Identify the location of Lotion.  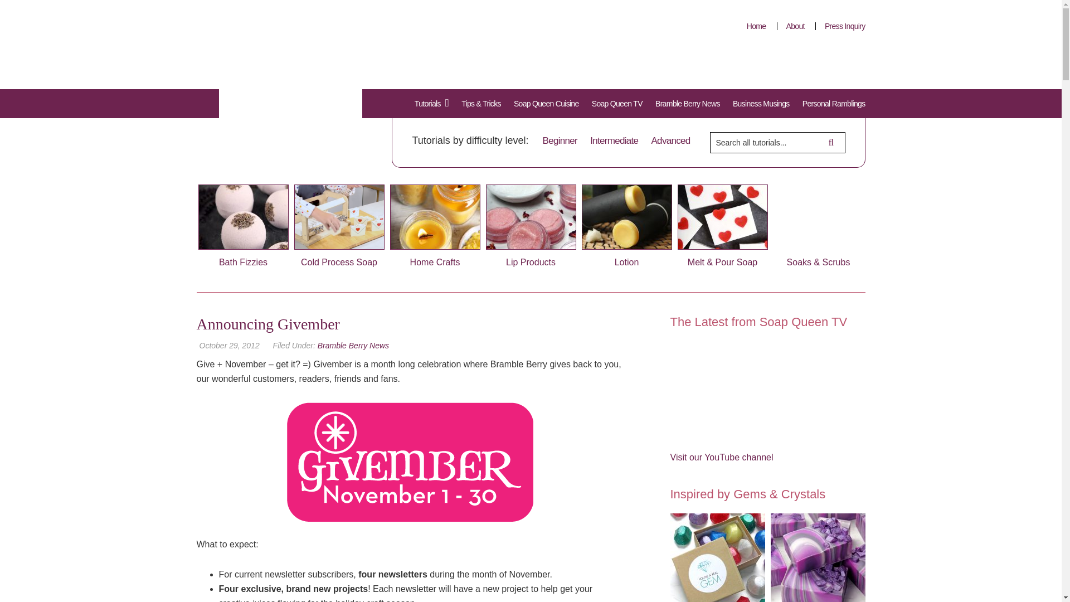
(626, 225).